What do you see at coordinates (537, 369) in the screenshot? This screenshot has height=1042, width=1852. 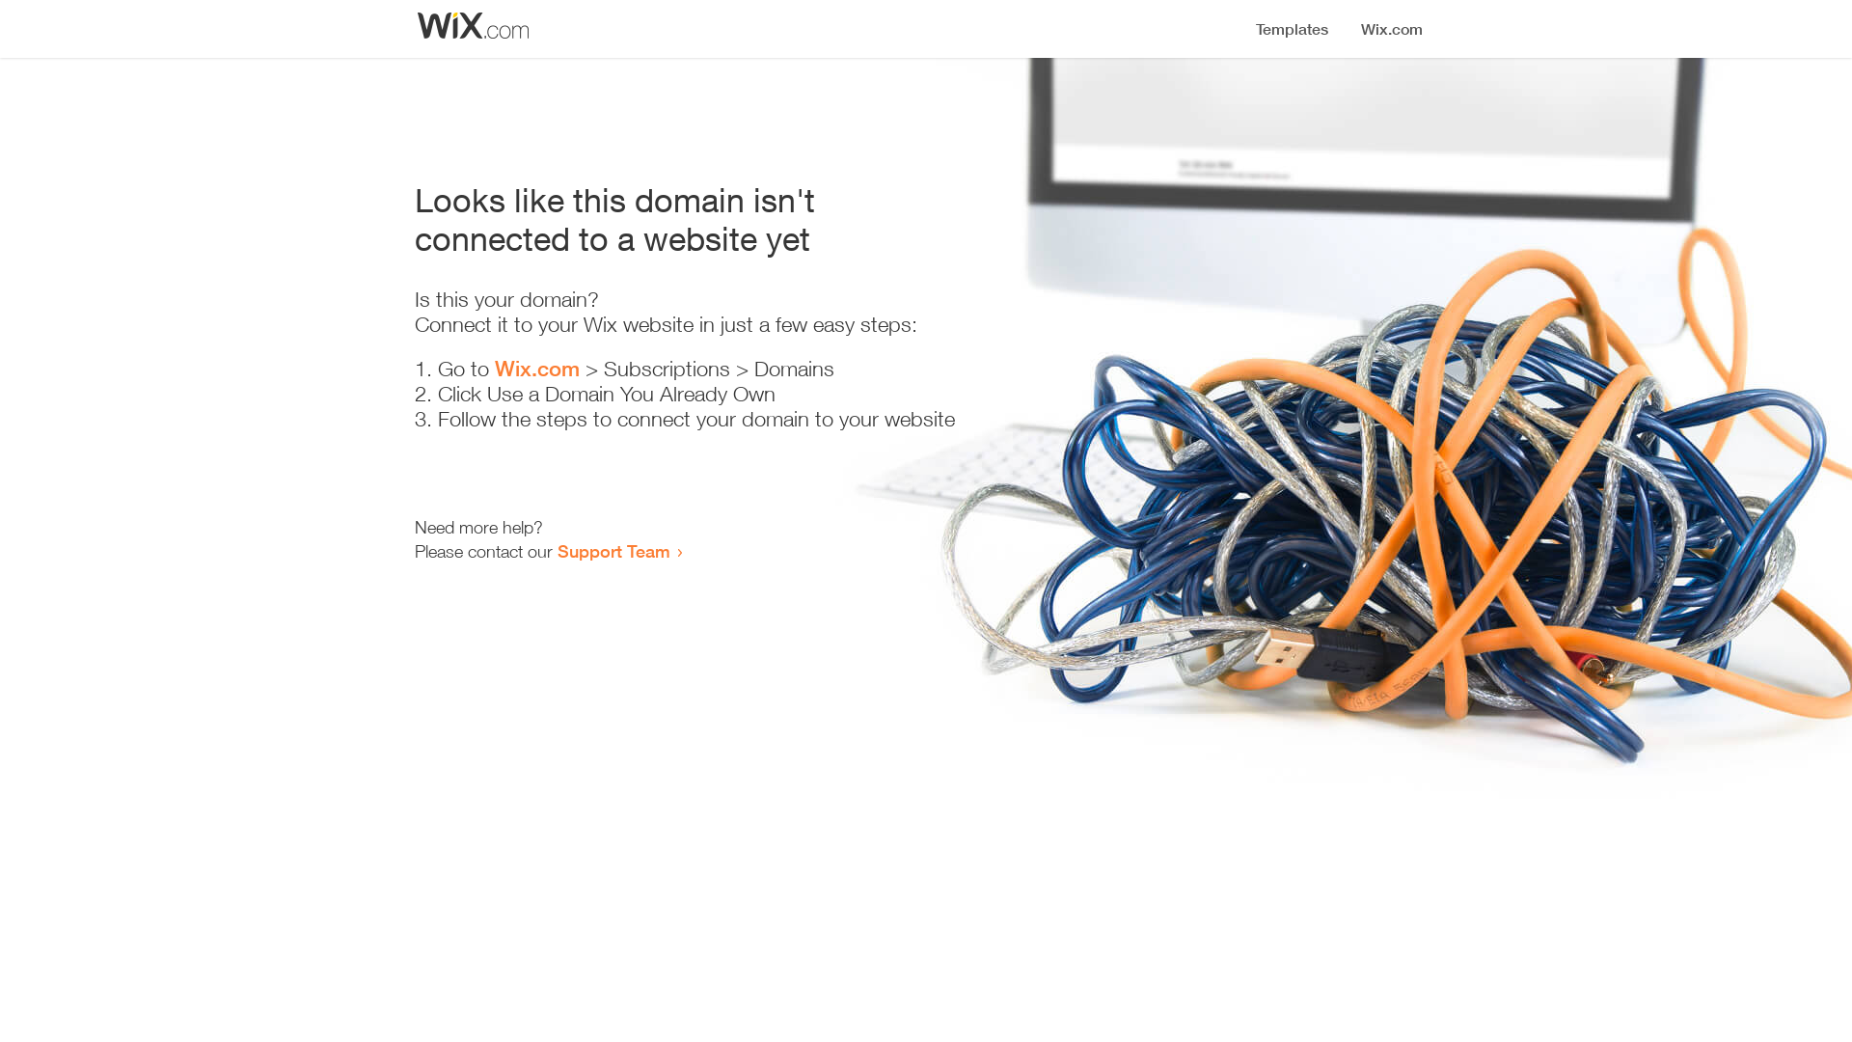 I see `Wix.com` at bounding box center [537, 369].